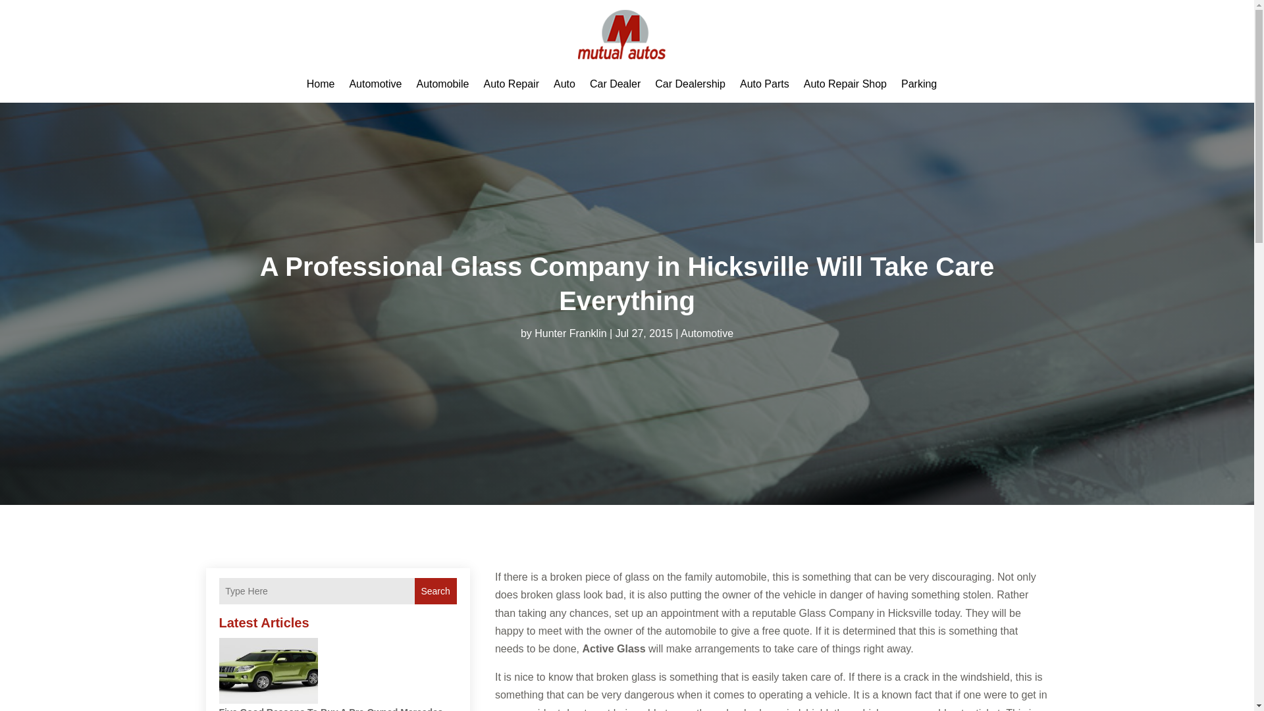 Image resolution: width=1264 pixels, height=711 pixels. Describe the element at coordinates (511, 84) in the screenshot. I see `Auto Repair` at that location.